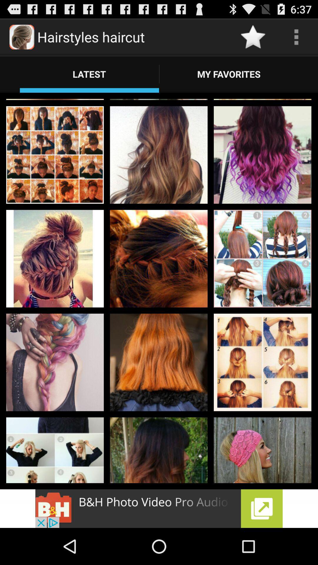 The height and width of the screenshot is (565, 318). Describe the element at coordinates (296, 37) in the screenshot. I see `for setting` at that location.